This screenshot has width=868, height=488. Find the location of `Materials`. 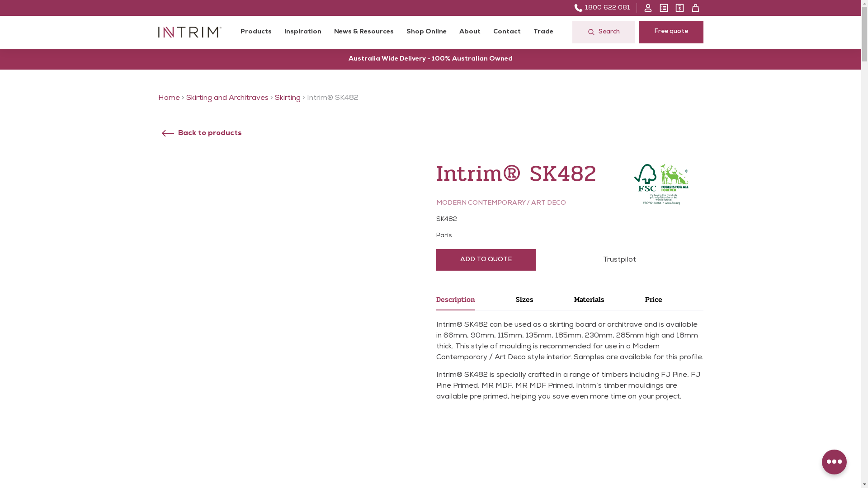

Materials is located at coordinates (609, 302).